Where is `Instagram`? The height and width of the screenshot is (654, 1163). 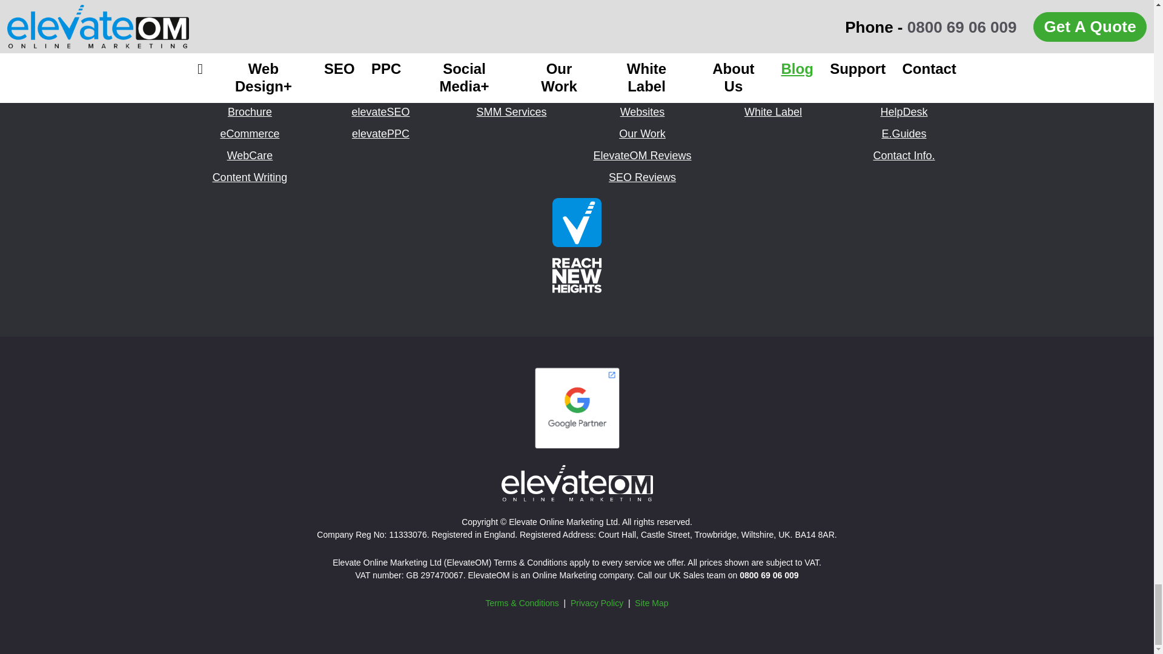
Instagram is located at coordinates (616, 28).